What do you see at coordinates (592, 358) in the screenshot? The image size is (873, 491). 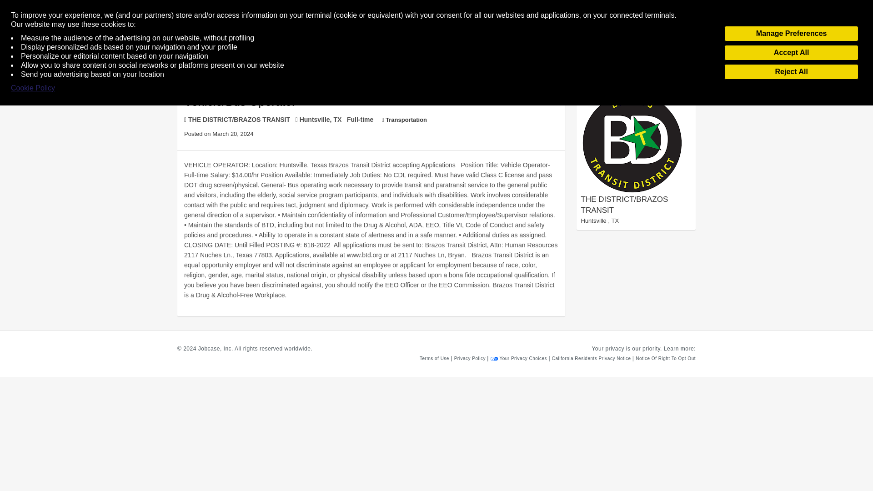 I see `California Residents Privacy Notice` at bounding box center [592, 358].